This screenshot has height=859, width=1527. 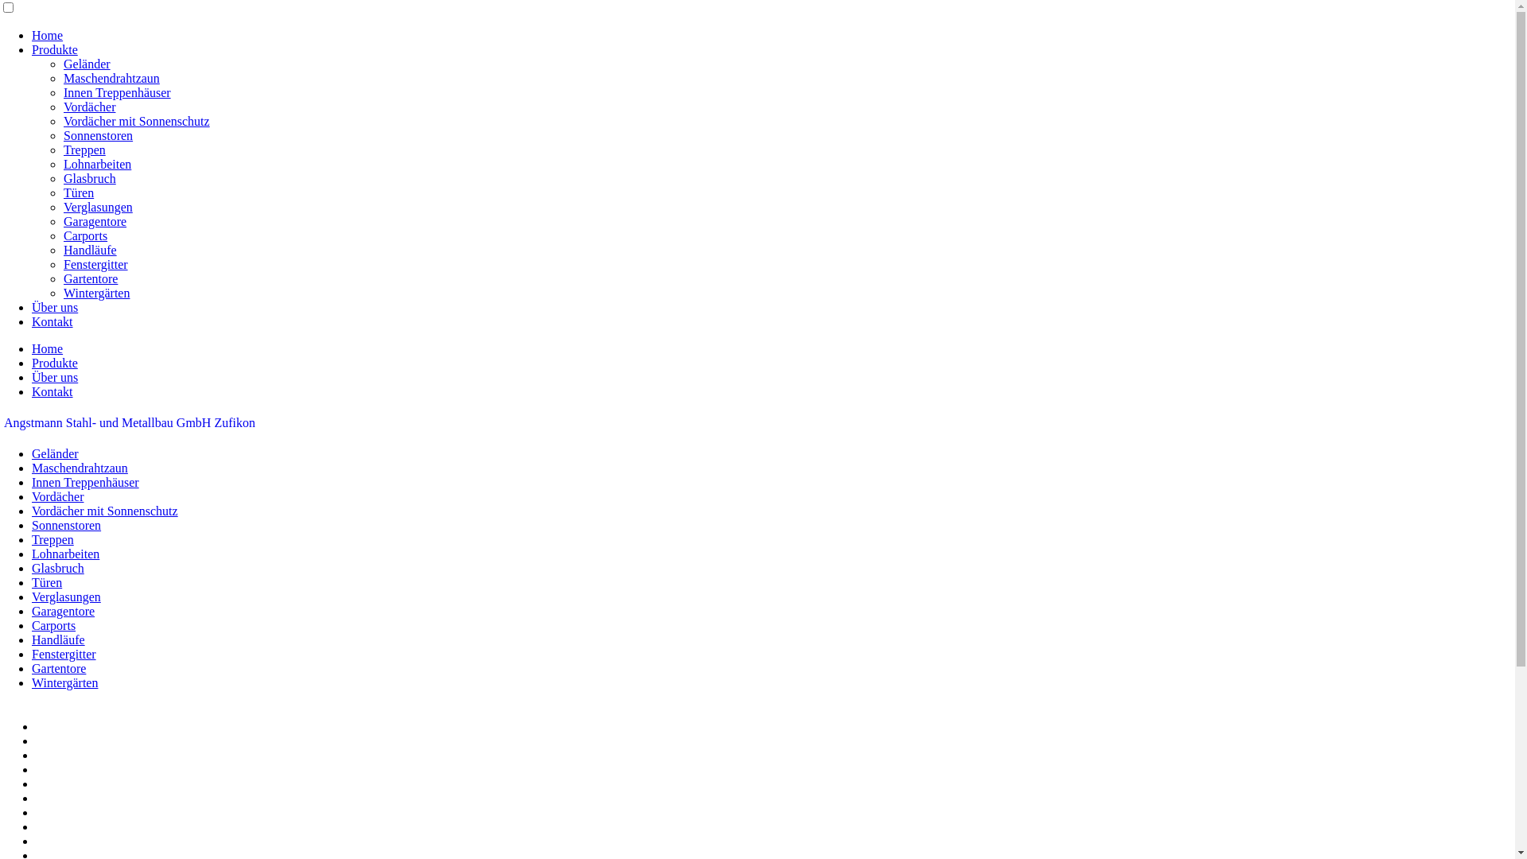 What do you see at coordinates (52, 321) in the screenshot?
I see `Kontakt` at bounding box center [52, 321].